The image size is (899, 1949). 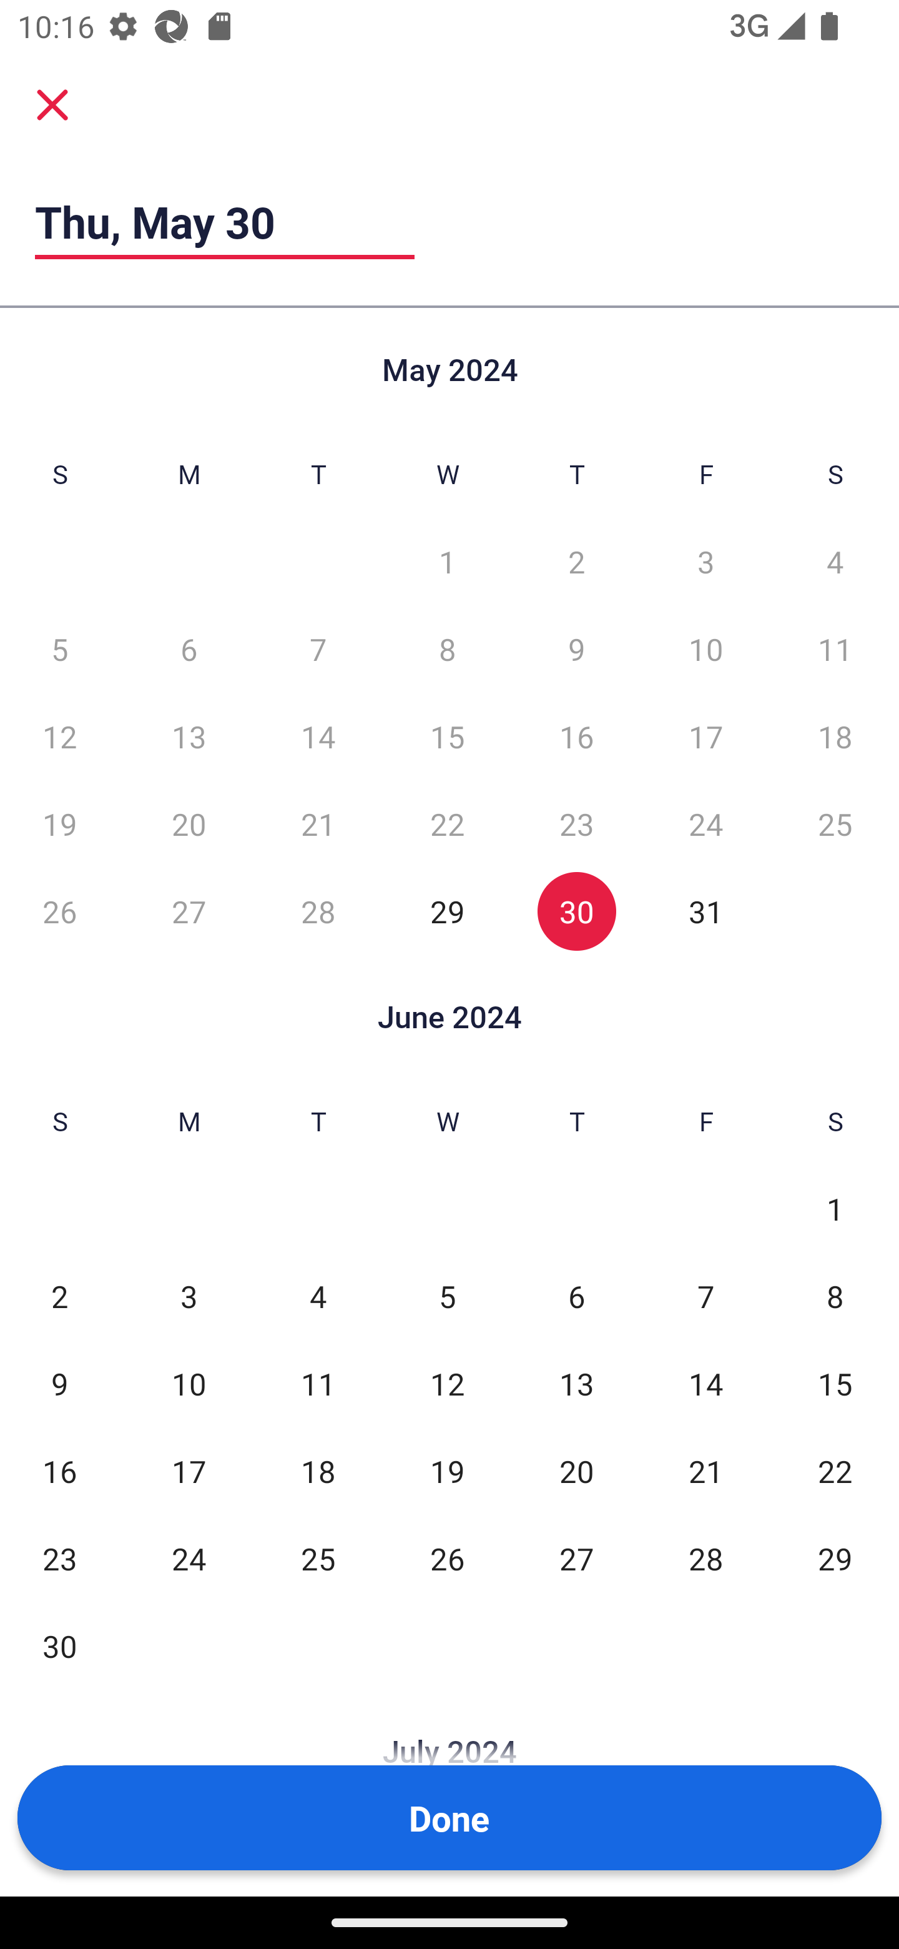 What do you see at coordinates (835, 736) in the screenshot?
I see `18 Sat, May 18, Not Selected` at bounding box center [835, 736].